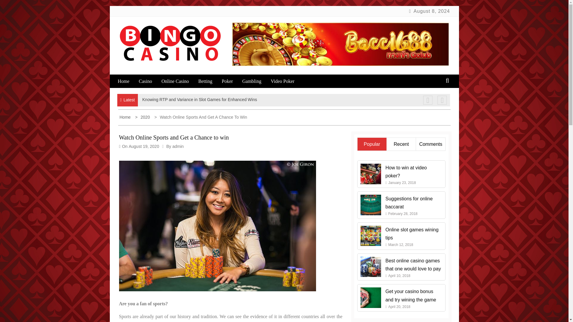  I want to click on Recent, so click(401, 144).